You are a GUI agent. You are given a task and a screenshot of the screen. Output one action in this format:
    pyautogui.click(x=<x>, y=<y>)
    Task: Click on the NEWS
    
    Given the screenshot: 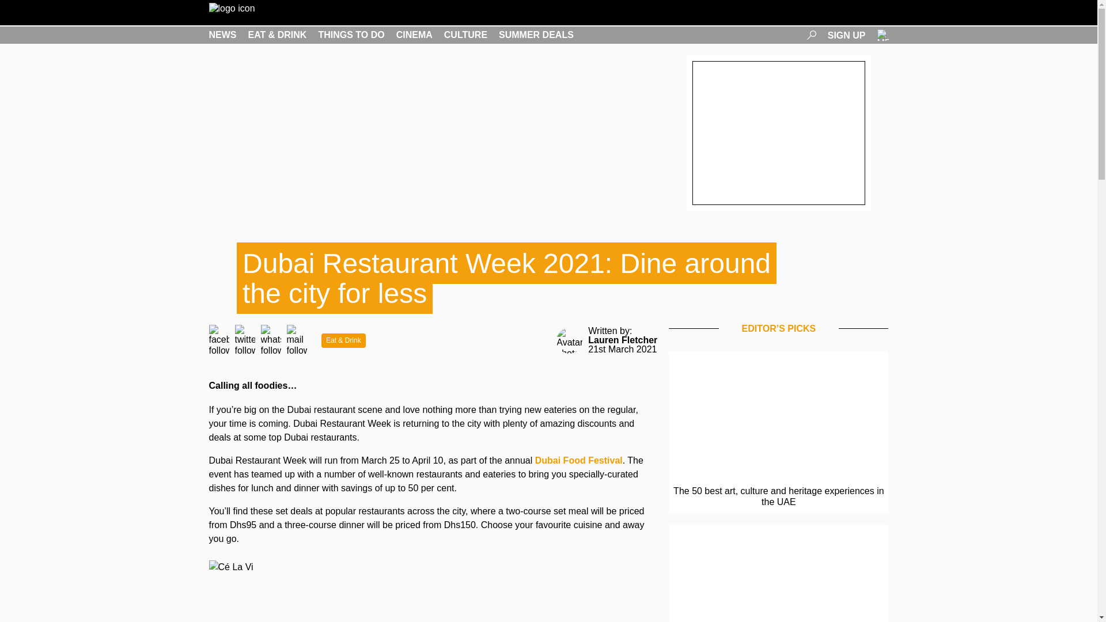 What is the action you would take?
    pyautogui.click(x=222, y=35)
    